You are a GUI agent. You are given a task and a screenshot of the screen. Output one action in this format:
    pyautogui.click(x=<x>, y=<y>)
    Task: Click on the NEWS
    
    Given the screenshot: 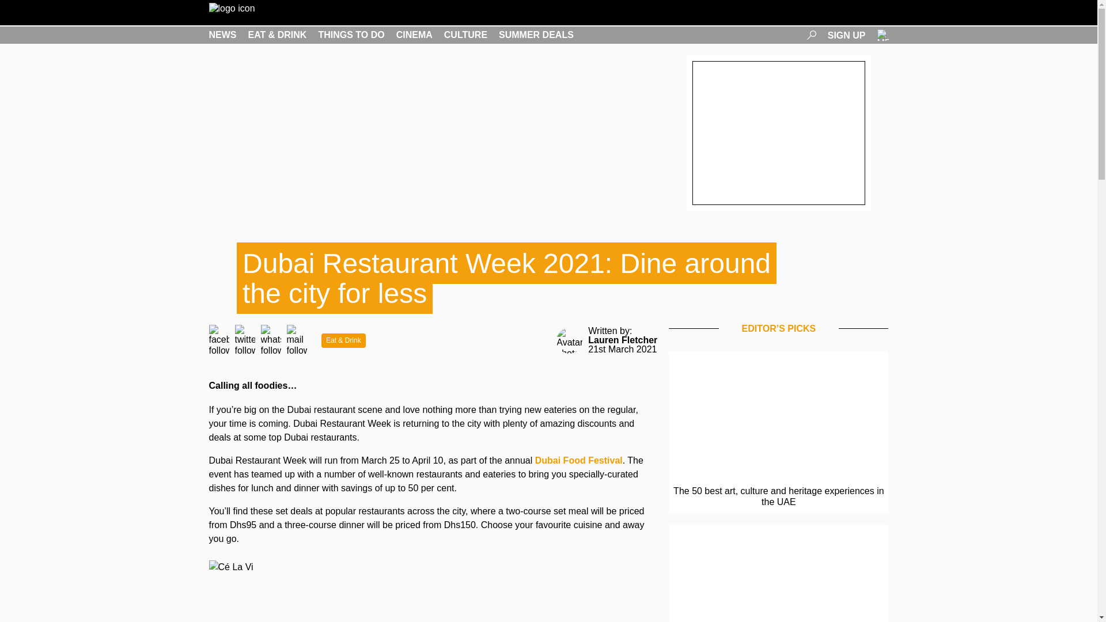 What is the action you would take?
    pyautogui.click(x=222, y=35)
    